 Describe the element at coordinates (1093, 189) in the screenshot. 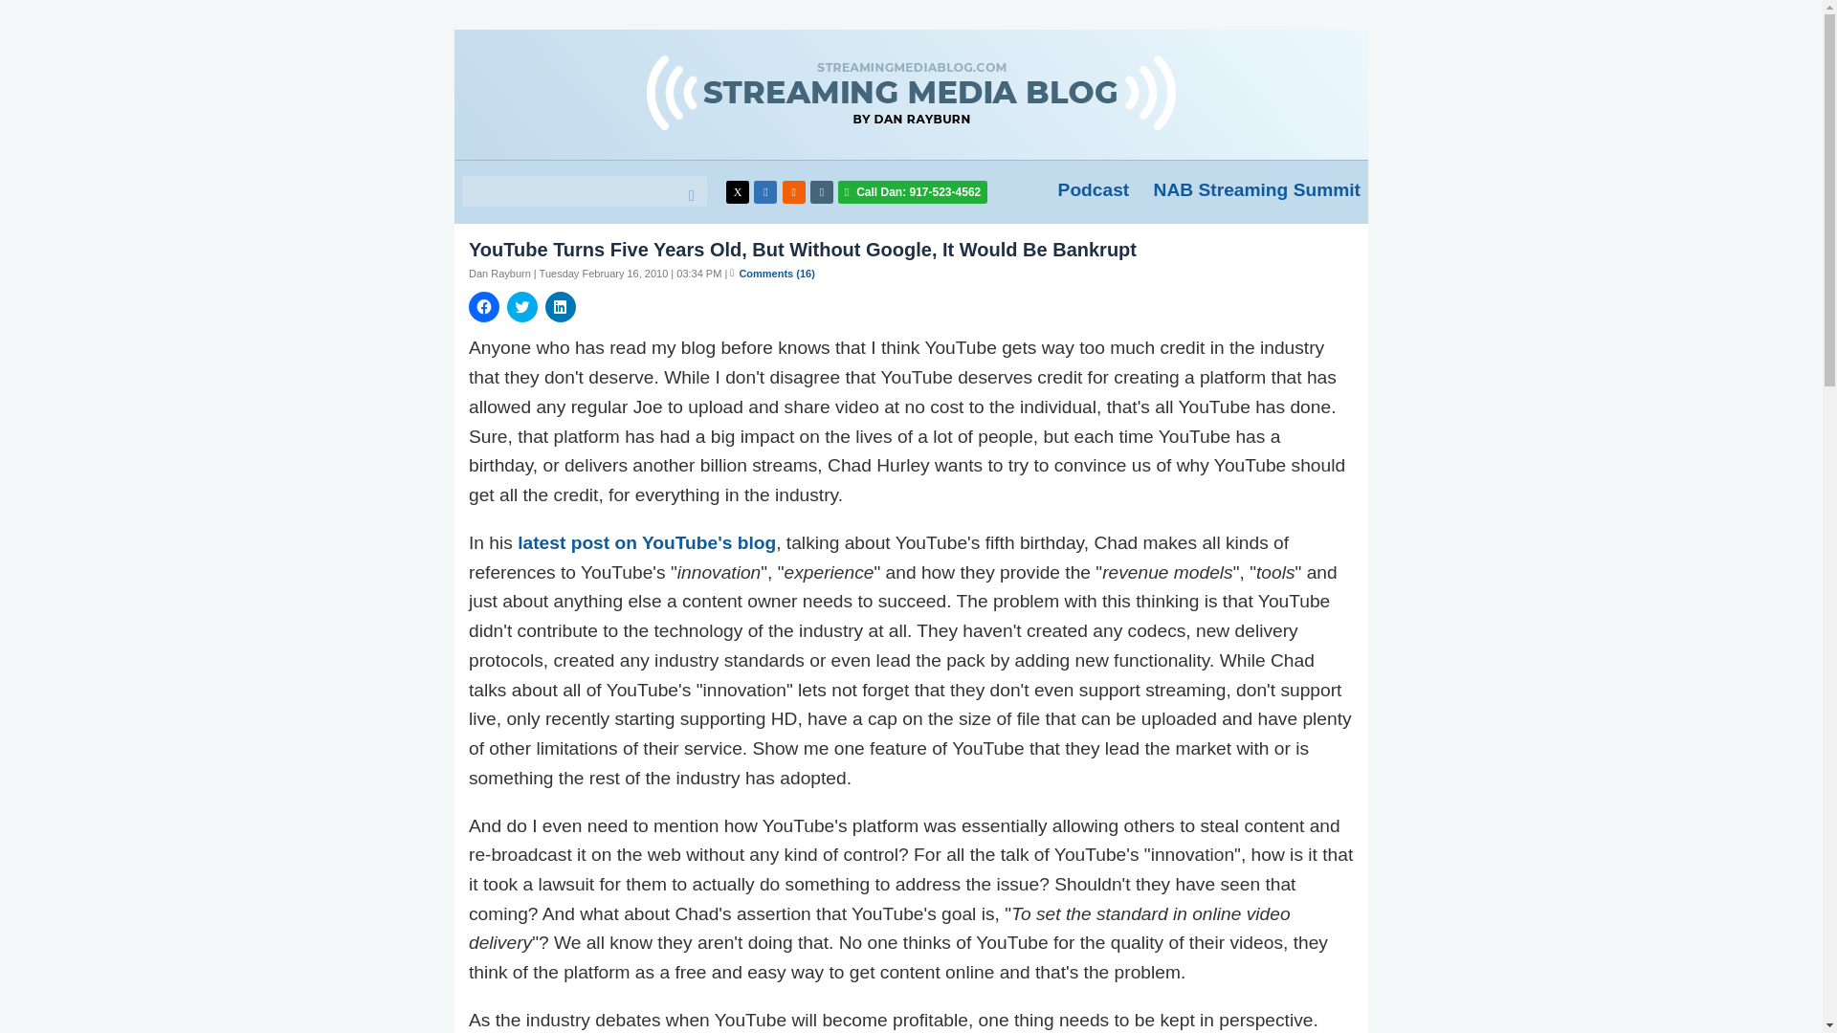

I see `Podcast` at that location.